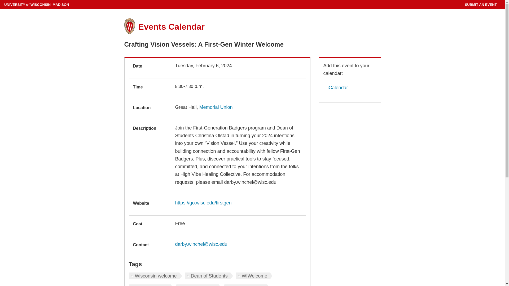 The height and width of the screenshot is (286, 509). I want to click on Wisconsin welcome, so click(155, 276).